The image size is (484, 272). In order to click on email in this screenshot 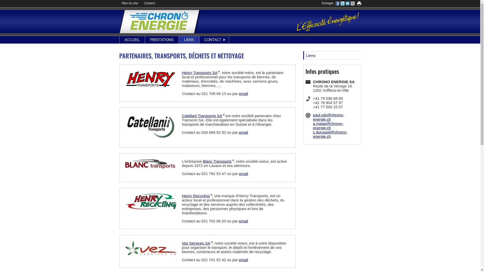, I will do `click(244, 174)`.